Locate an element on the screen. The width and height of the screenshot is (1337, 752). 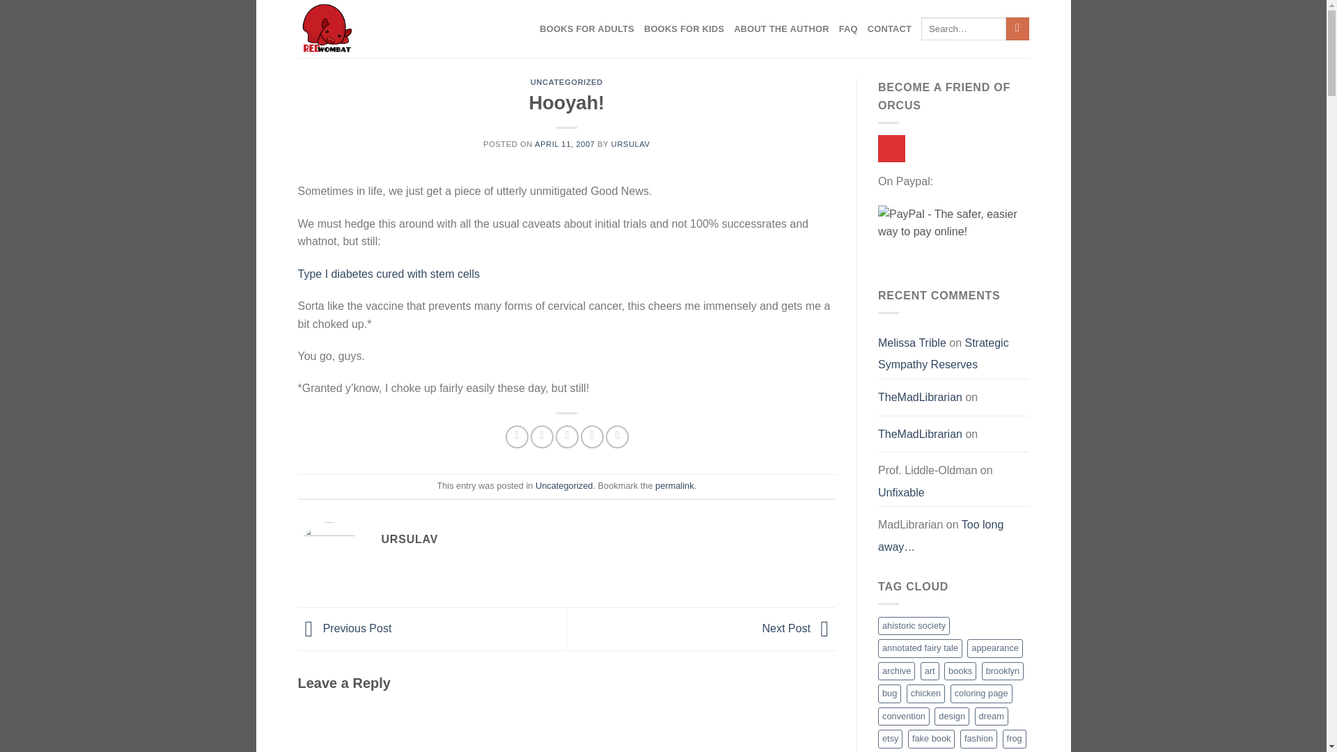
URSULAV is located at coordinates (630, 143).